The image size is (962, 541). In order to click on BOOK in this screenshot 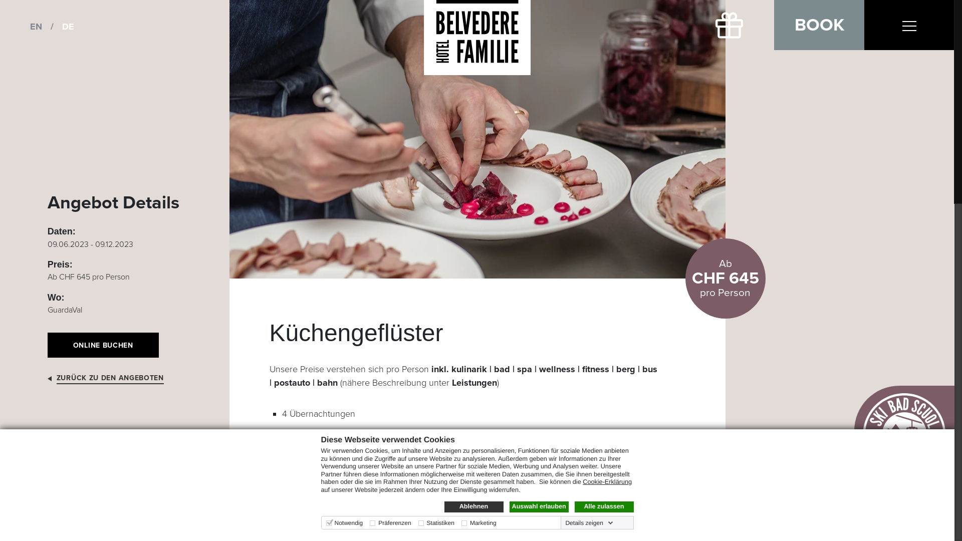, I will do `click(819, 25)`.